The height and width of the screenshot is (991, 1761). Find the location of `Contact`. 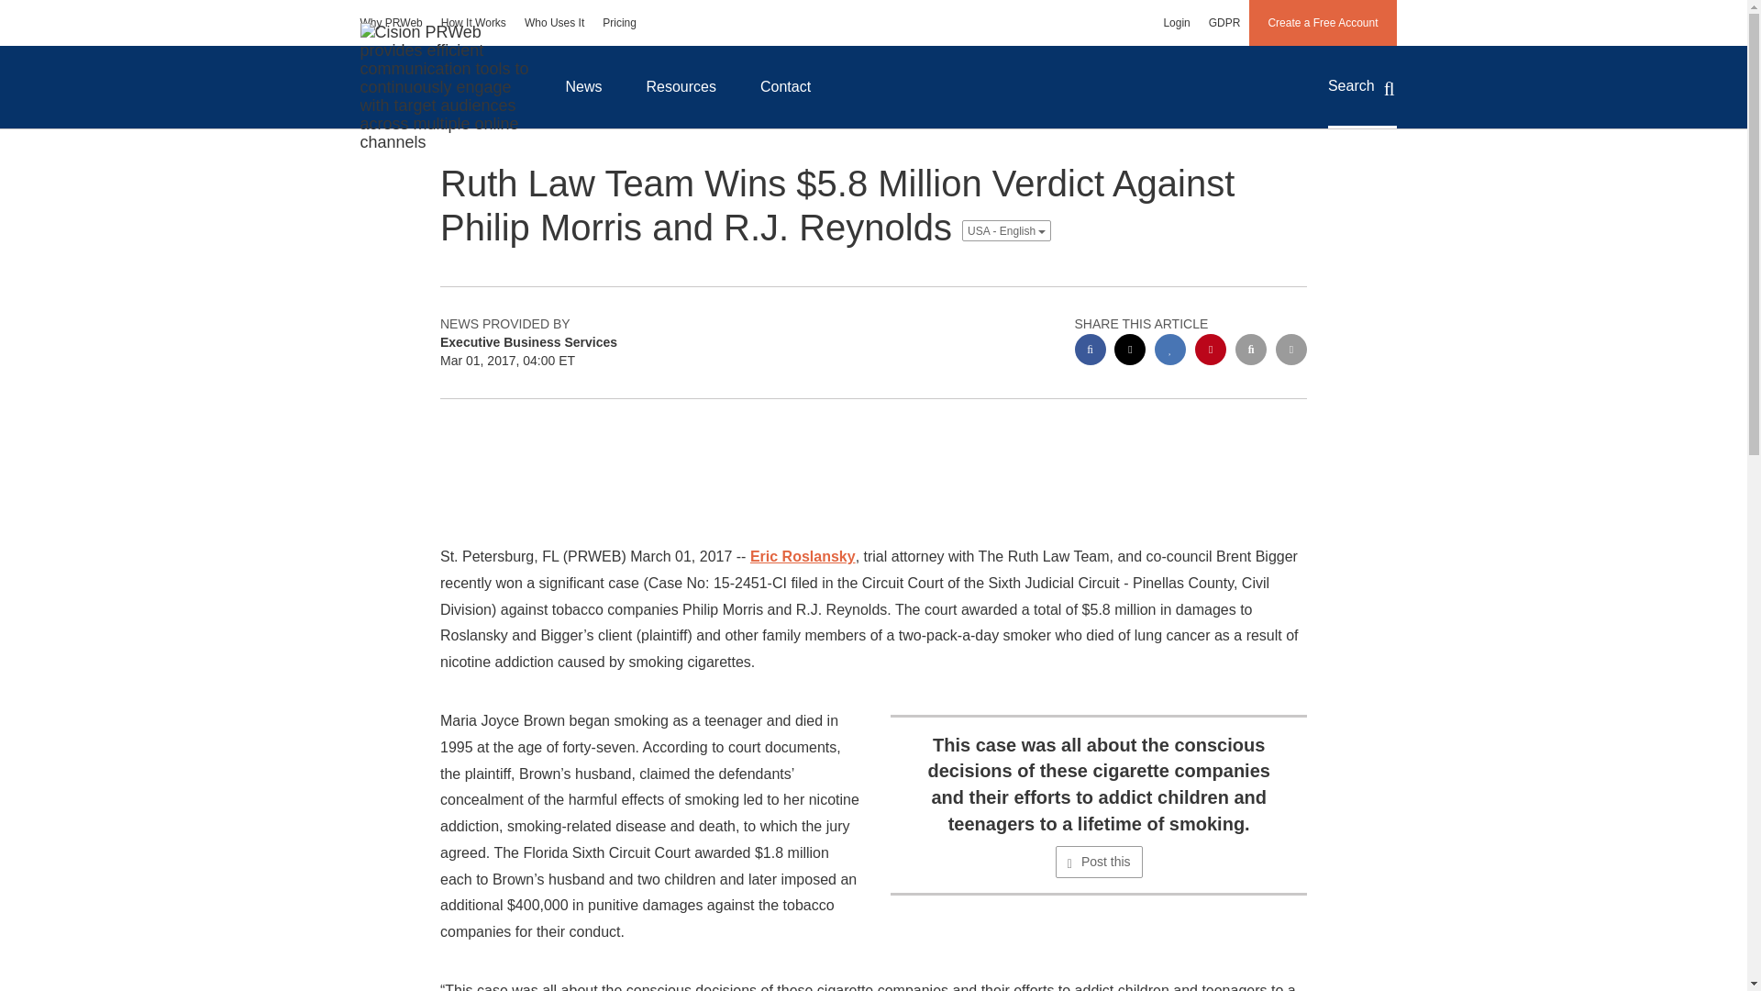

Contact is located at coordinates (785, 86).